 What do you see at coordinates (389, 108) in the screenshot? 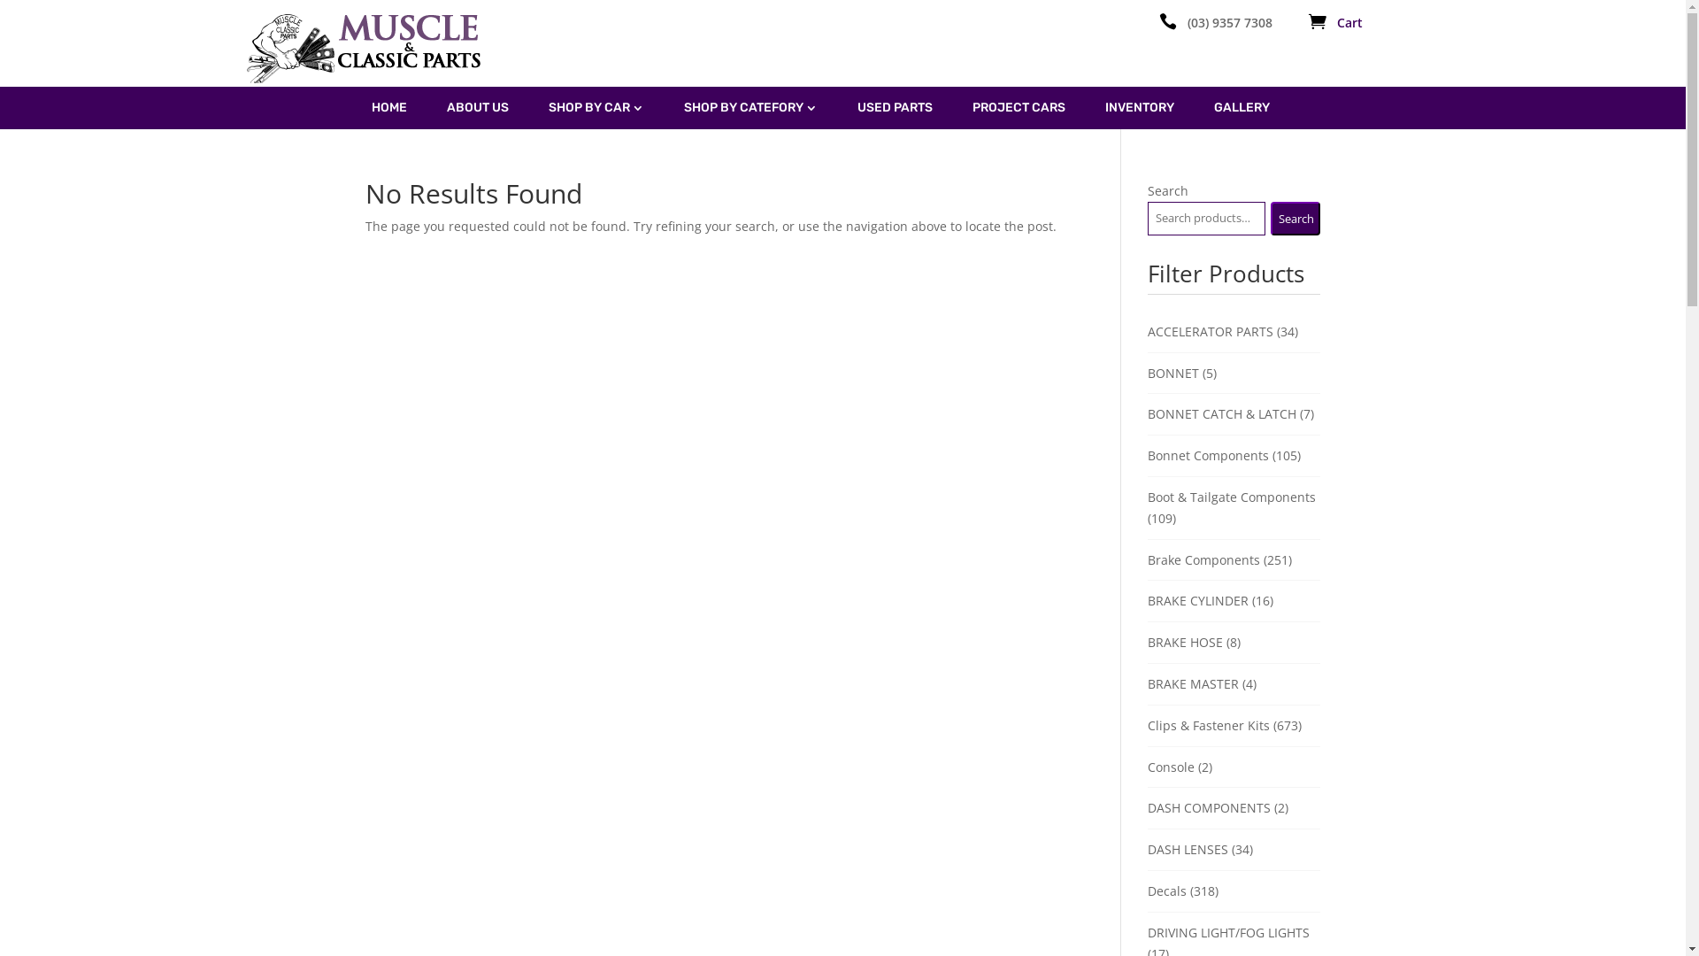
I see `HOME` at bounding box center [389, 108].